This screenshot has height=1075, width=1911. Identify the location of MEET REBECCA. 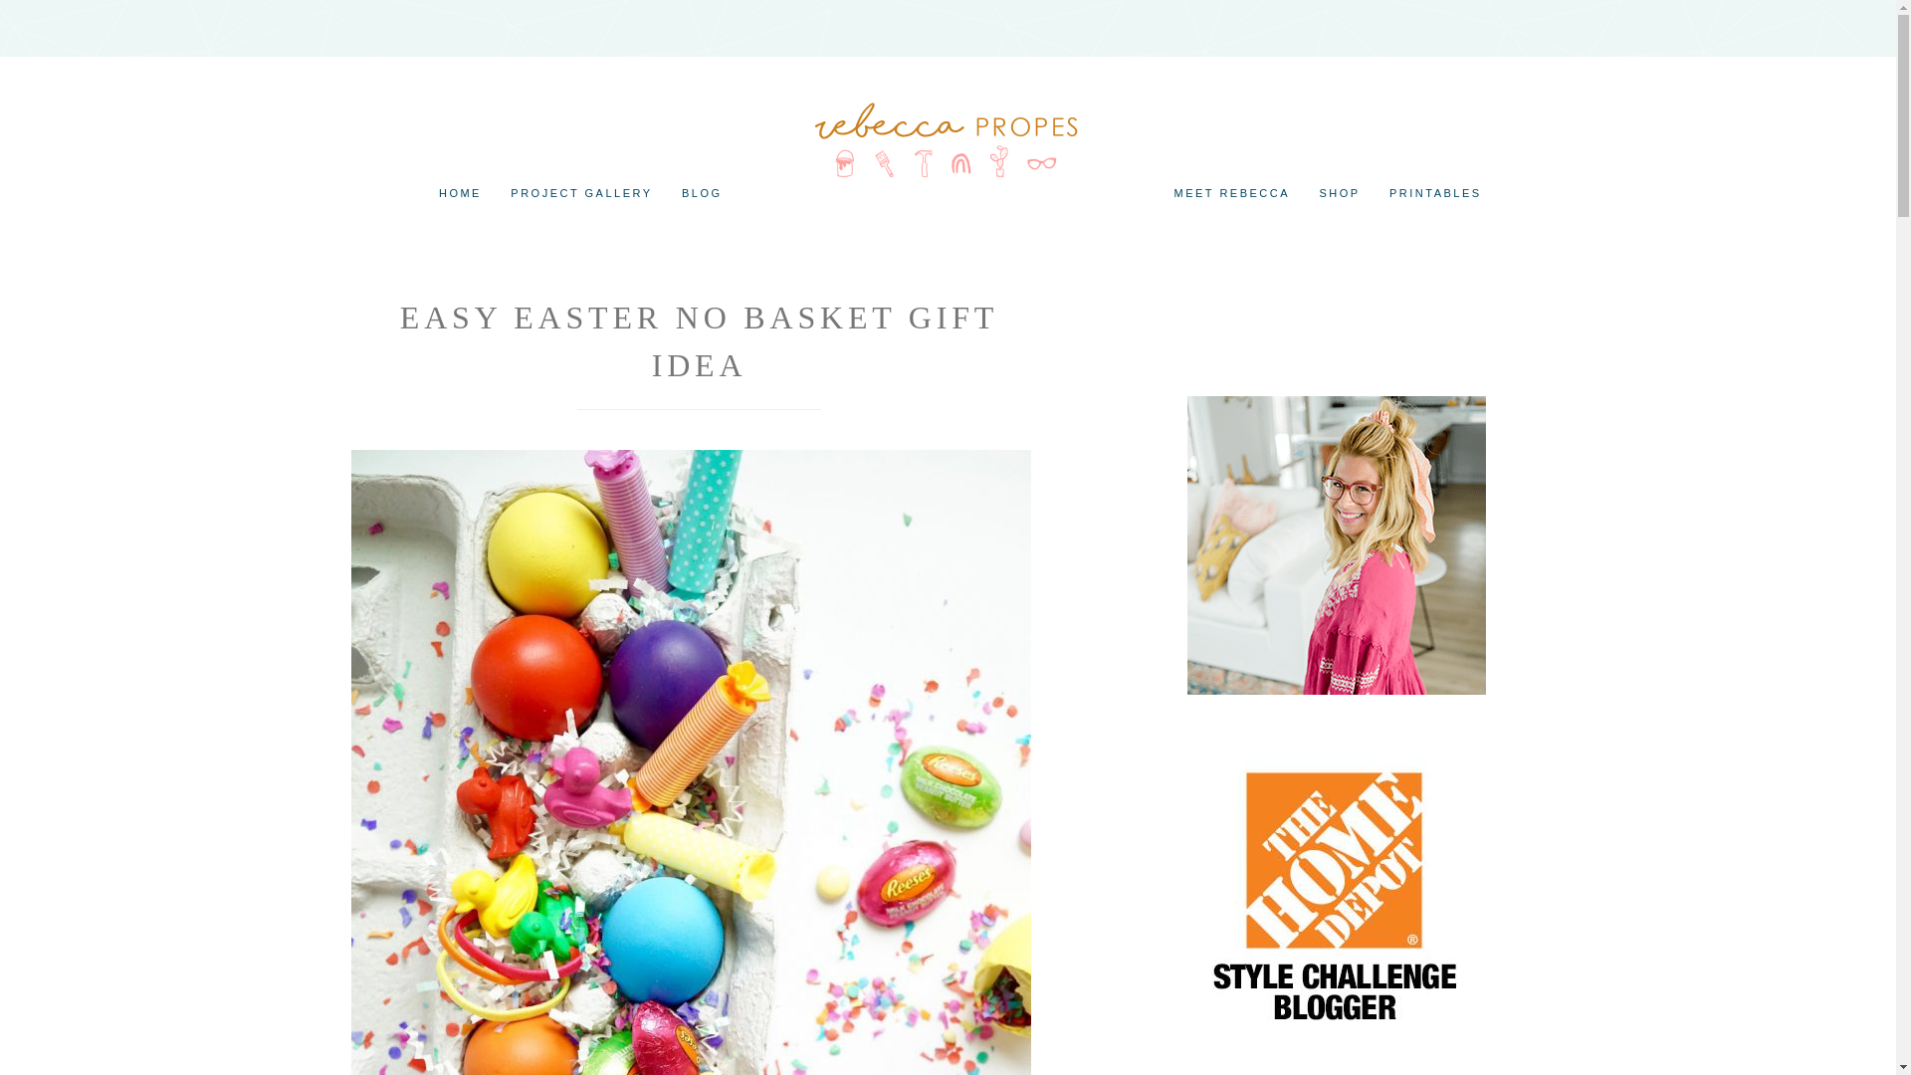
(1232, 193).